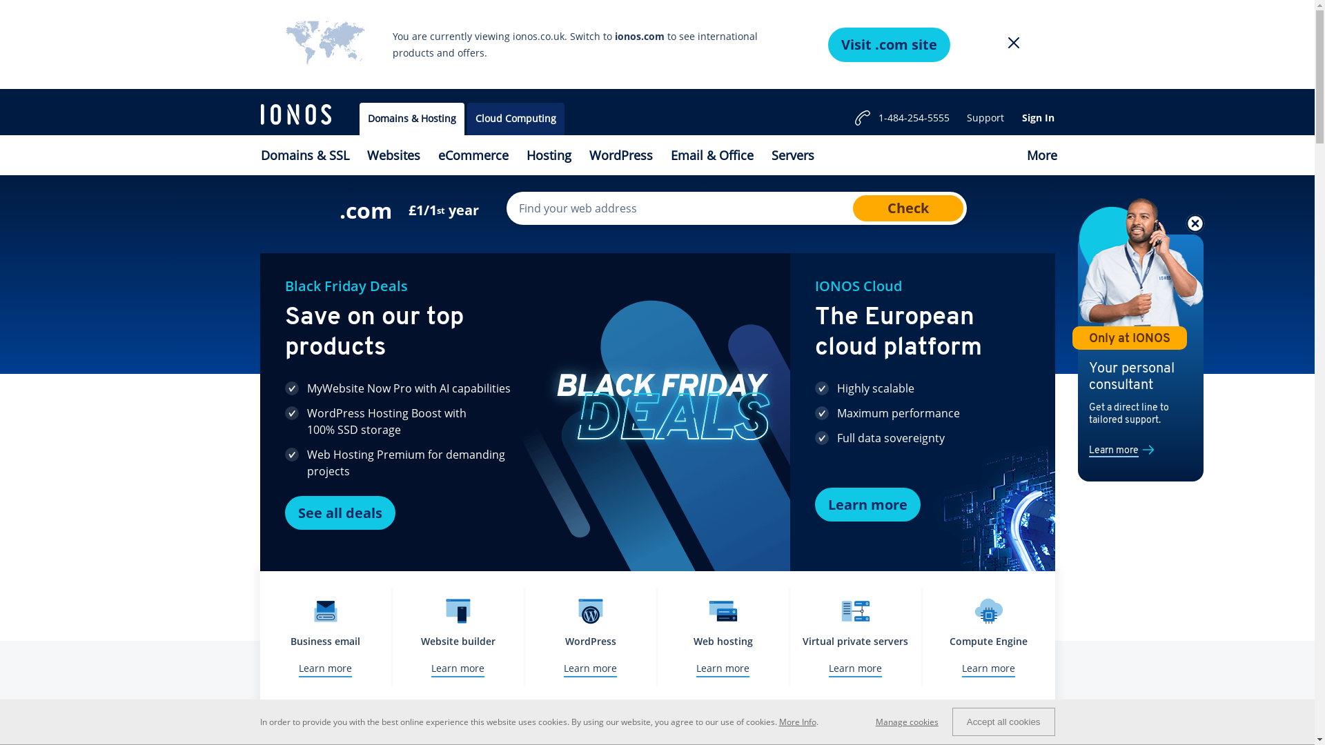 This screenshot has height=745, width=1325. What do you see at coordinates (393, 155) in the screenshot?
I see `Websites` at bounding box center [393, 155].